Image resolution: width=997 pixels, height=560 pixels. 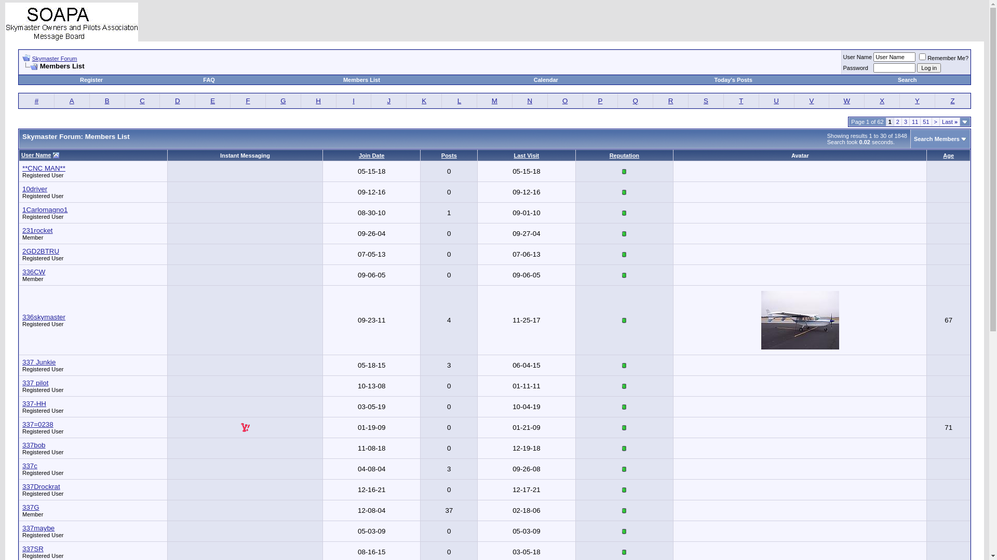 What do you see at coordinates (107, 101) in the screenshot?
I see `B` at bounding box center [107, 101].